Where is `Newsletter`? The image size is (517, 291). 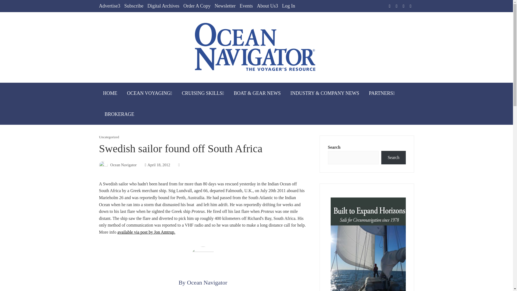
Newsletter is located at coordinates (225, 6).